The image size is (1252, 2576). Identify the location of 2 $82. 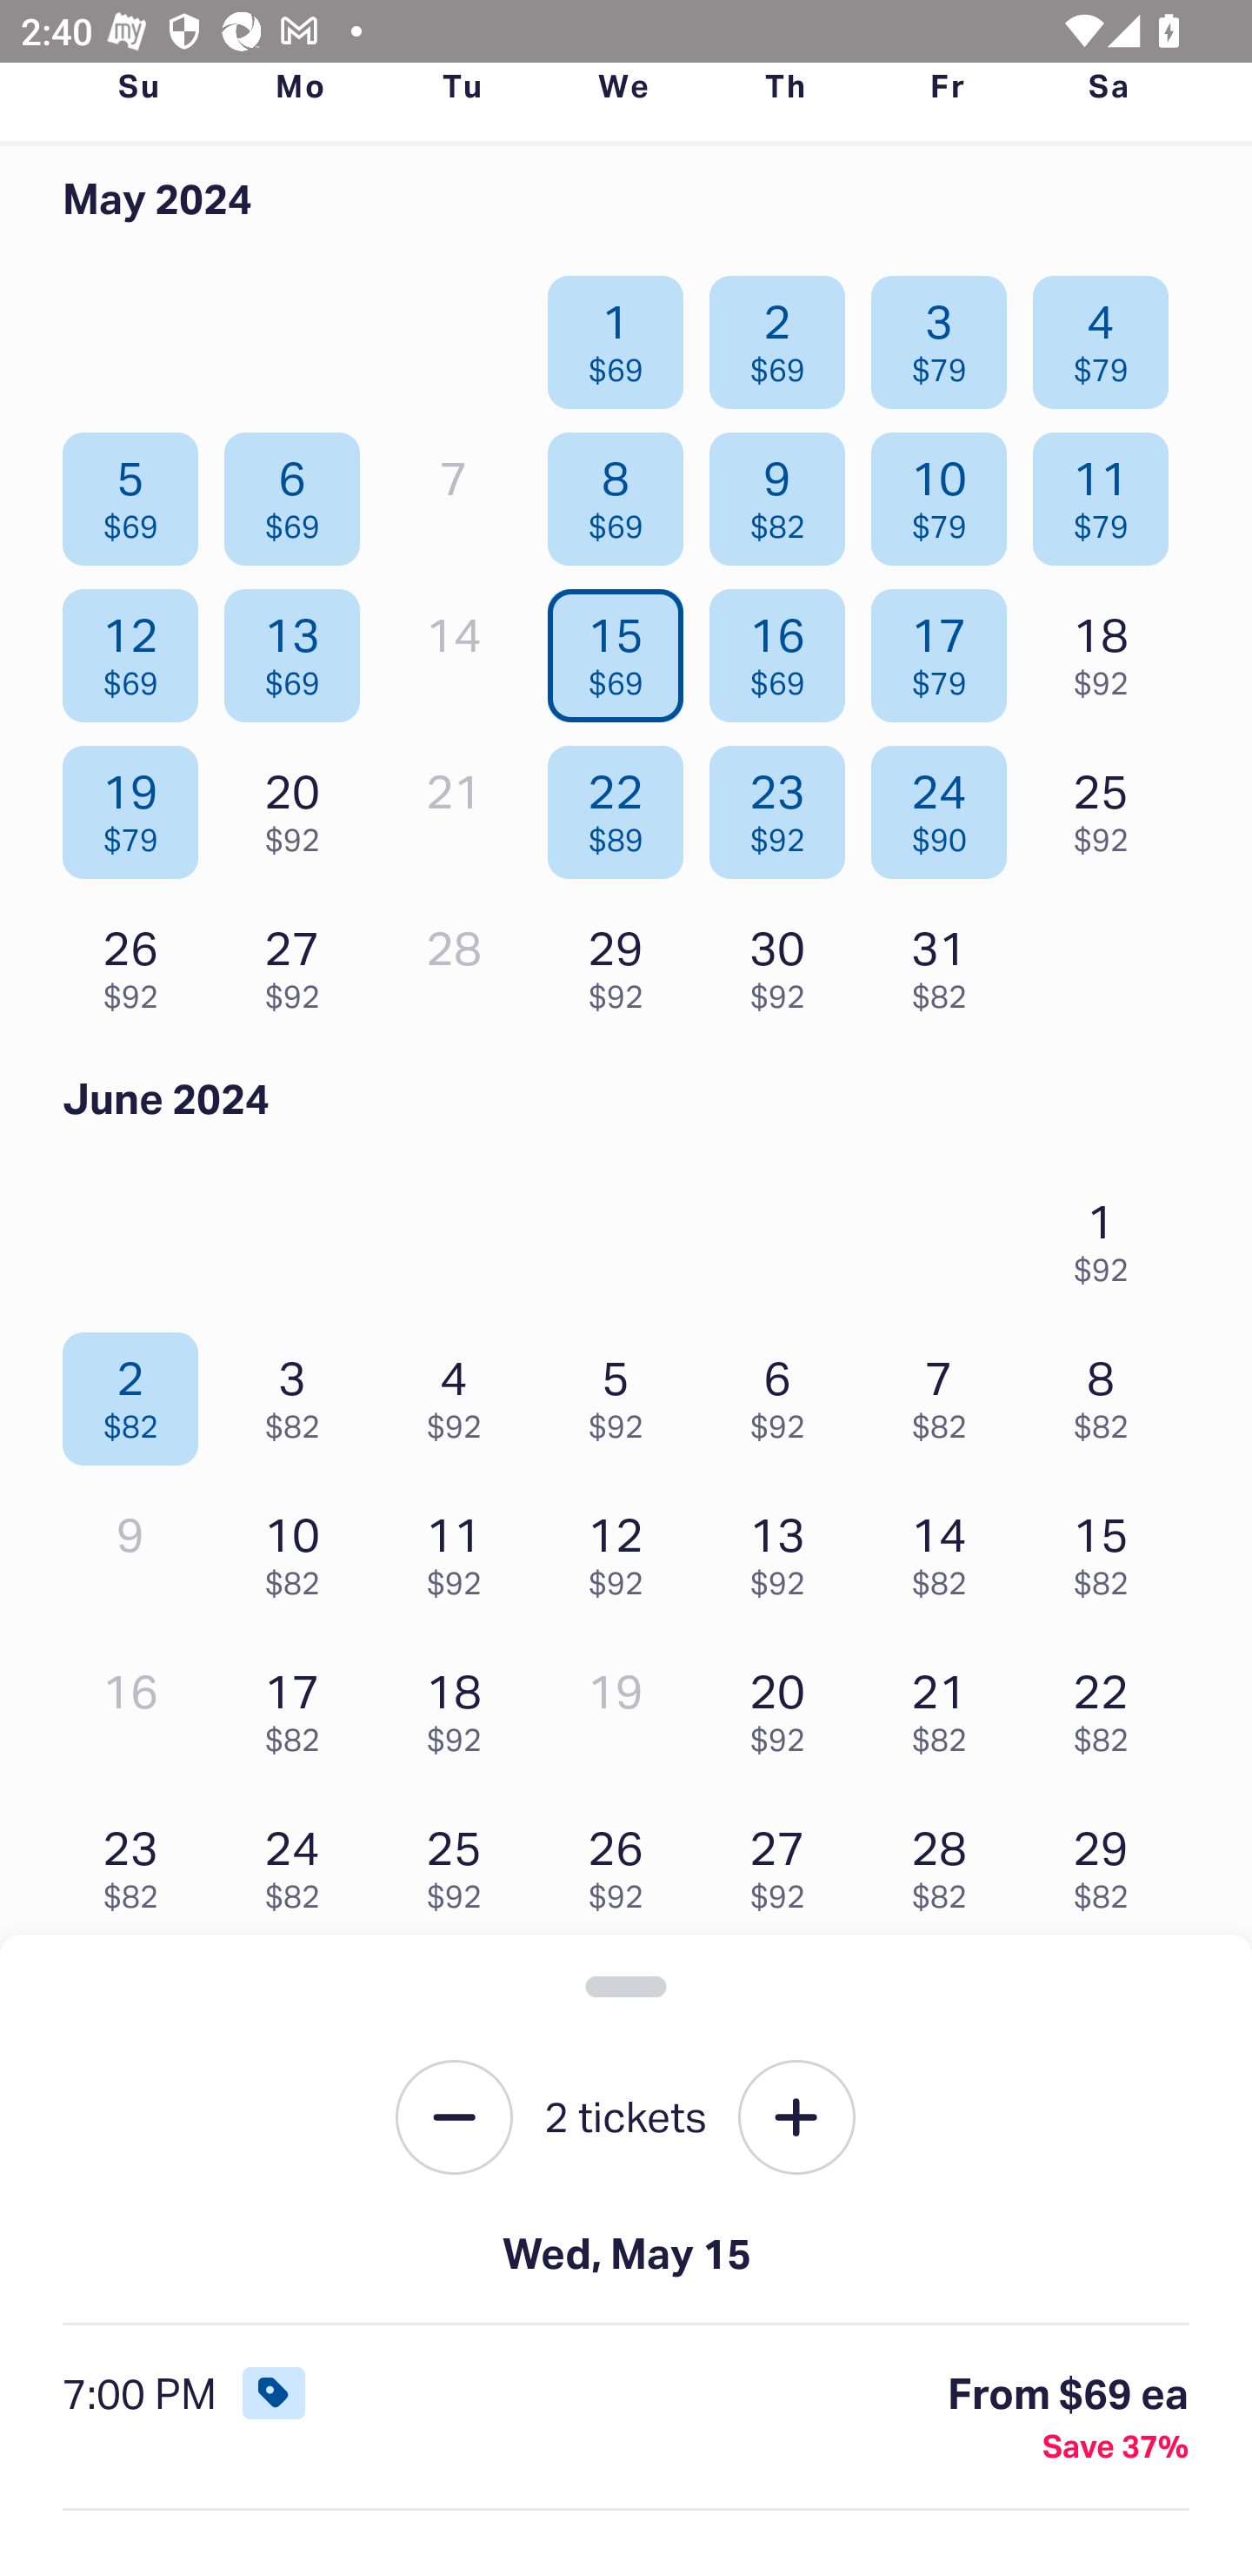
(138, 1392).